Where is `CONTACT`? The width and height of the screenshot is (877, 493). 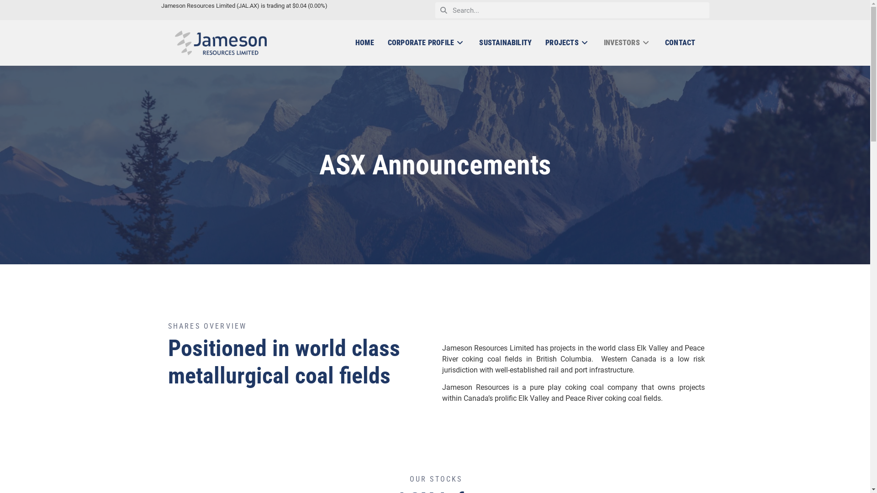 CONTACT is located at coordinates (677, 43).